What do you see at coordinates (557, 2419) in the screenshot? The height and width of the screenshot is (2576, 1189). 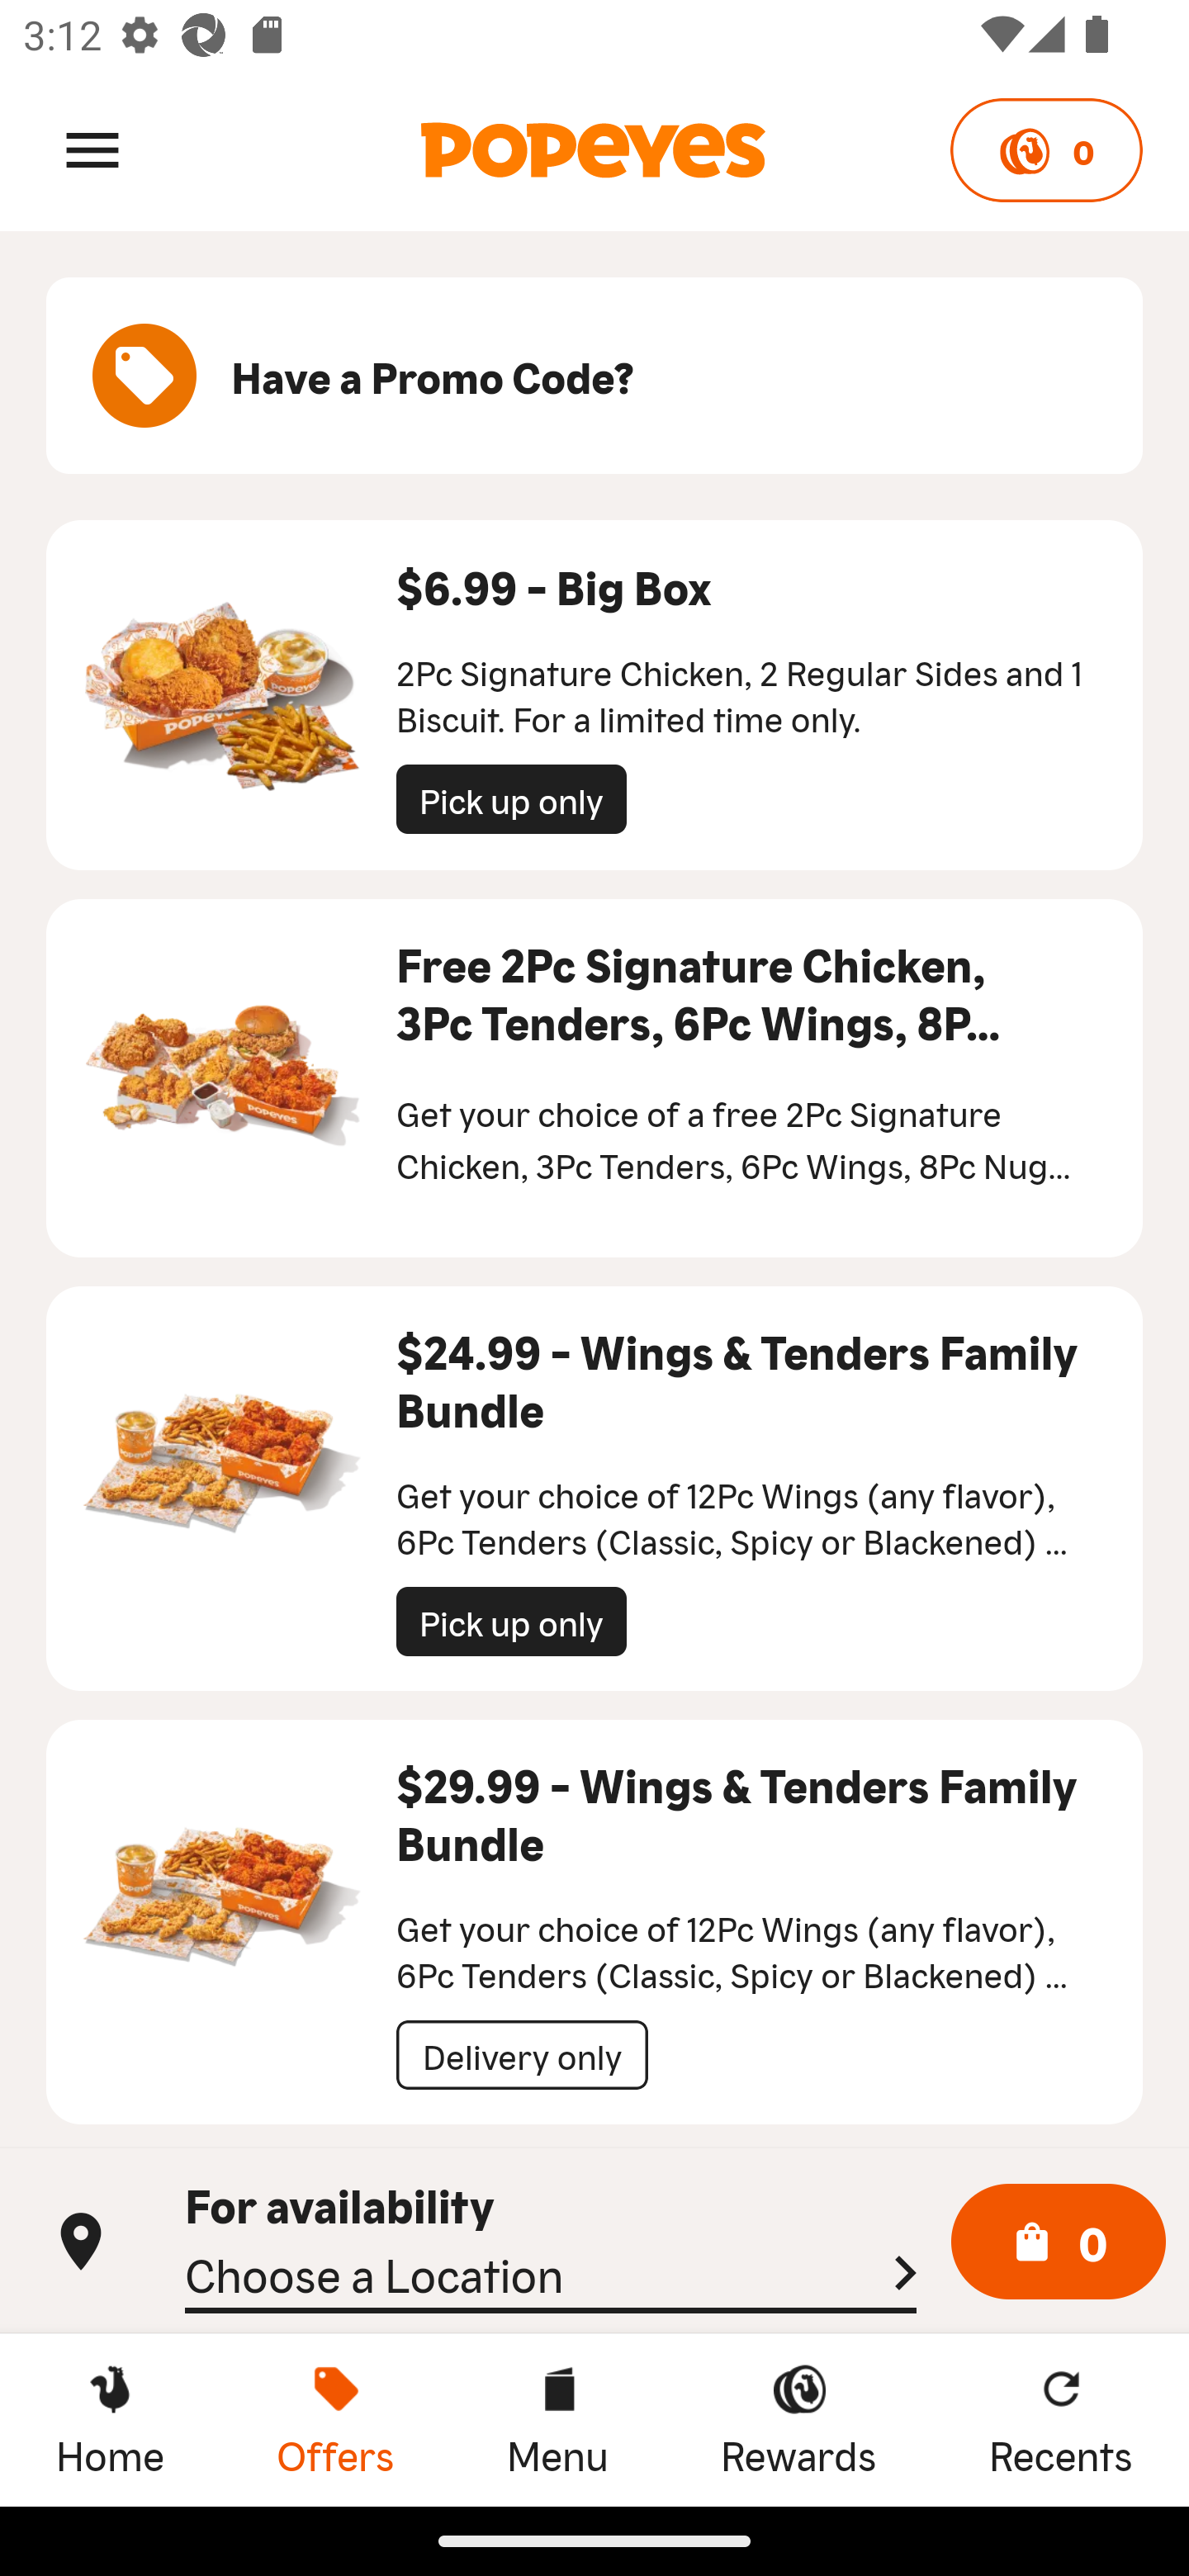 I see `Menu Menu Menu` at bounding box center [557, 2419].